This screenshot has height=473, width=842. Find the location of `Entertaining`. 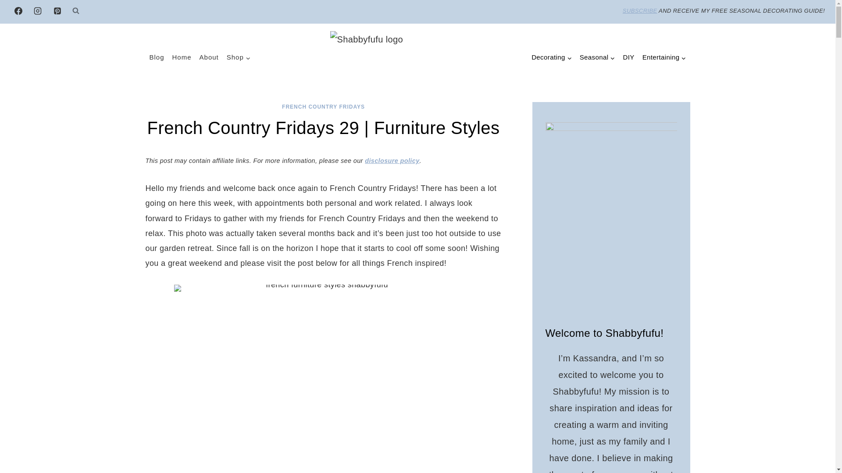

Entertaining is located at coordinates (664, 58).